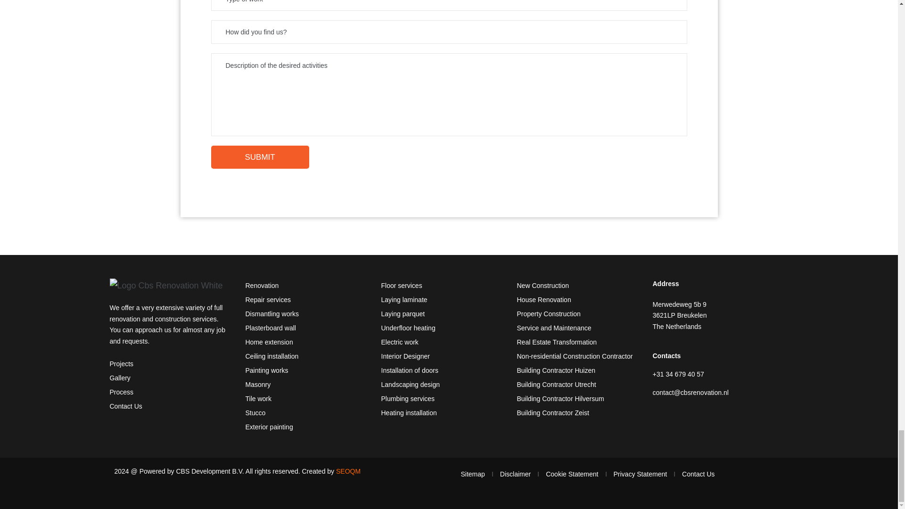 The image size is (905, 509). What do you see at coordinates (260, 157) in the screenshot?
I see `SUBMIT` at bounding box center [260, 157].